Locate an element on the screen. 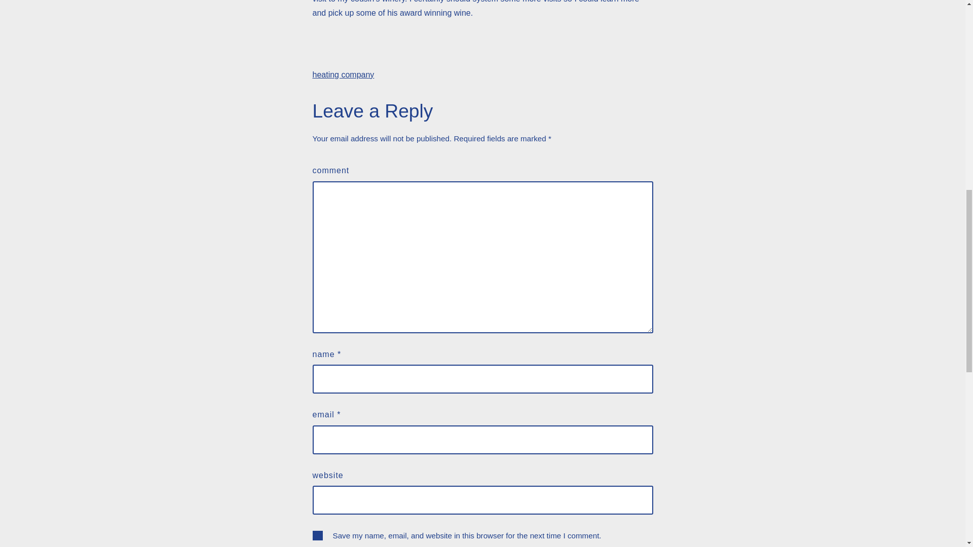  heating company is located at coordinates (343, 74).